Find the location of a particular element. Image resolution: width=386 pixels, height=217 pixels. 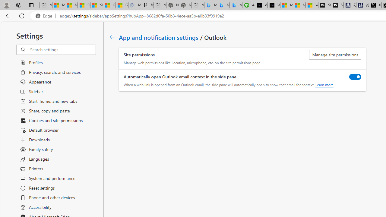

Go back to App and notification settings page. is located at coordinates (112, 37).